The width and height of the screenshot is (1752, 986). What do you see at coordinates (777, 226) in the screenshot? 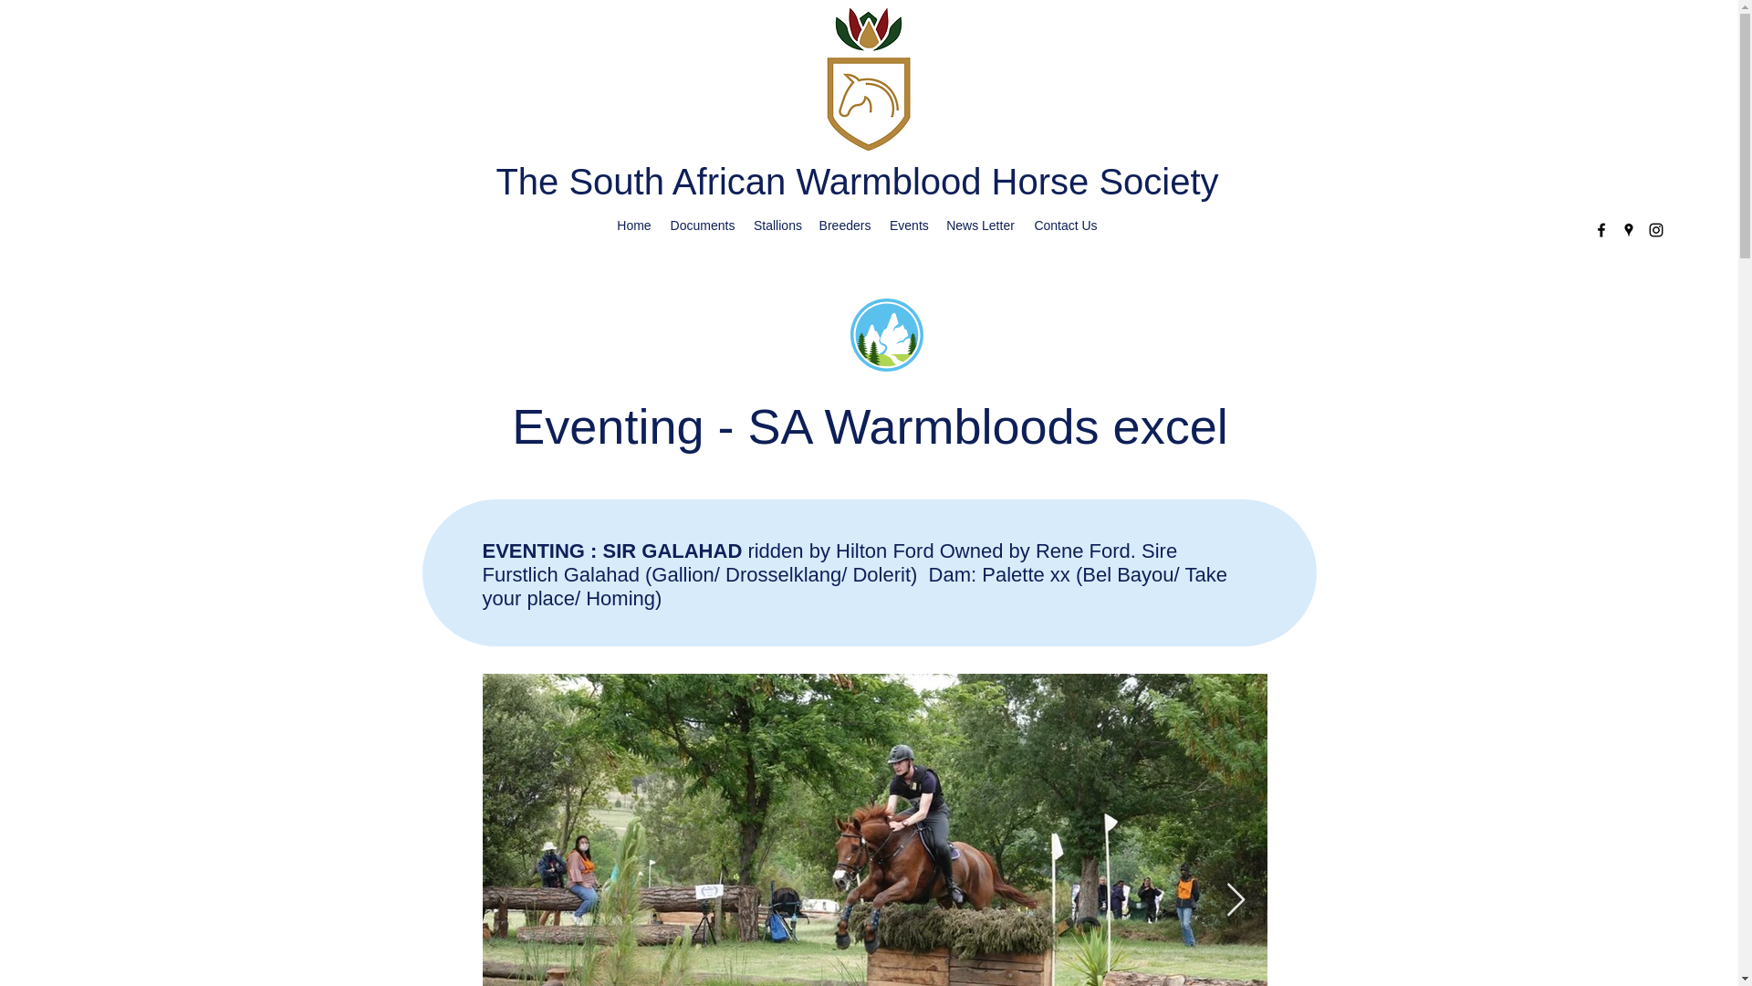
I see `Stallions` at bounding box center [777, 226].